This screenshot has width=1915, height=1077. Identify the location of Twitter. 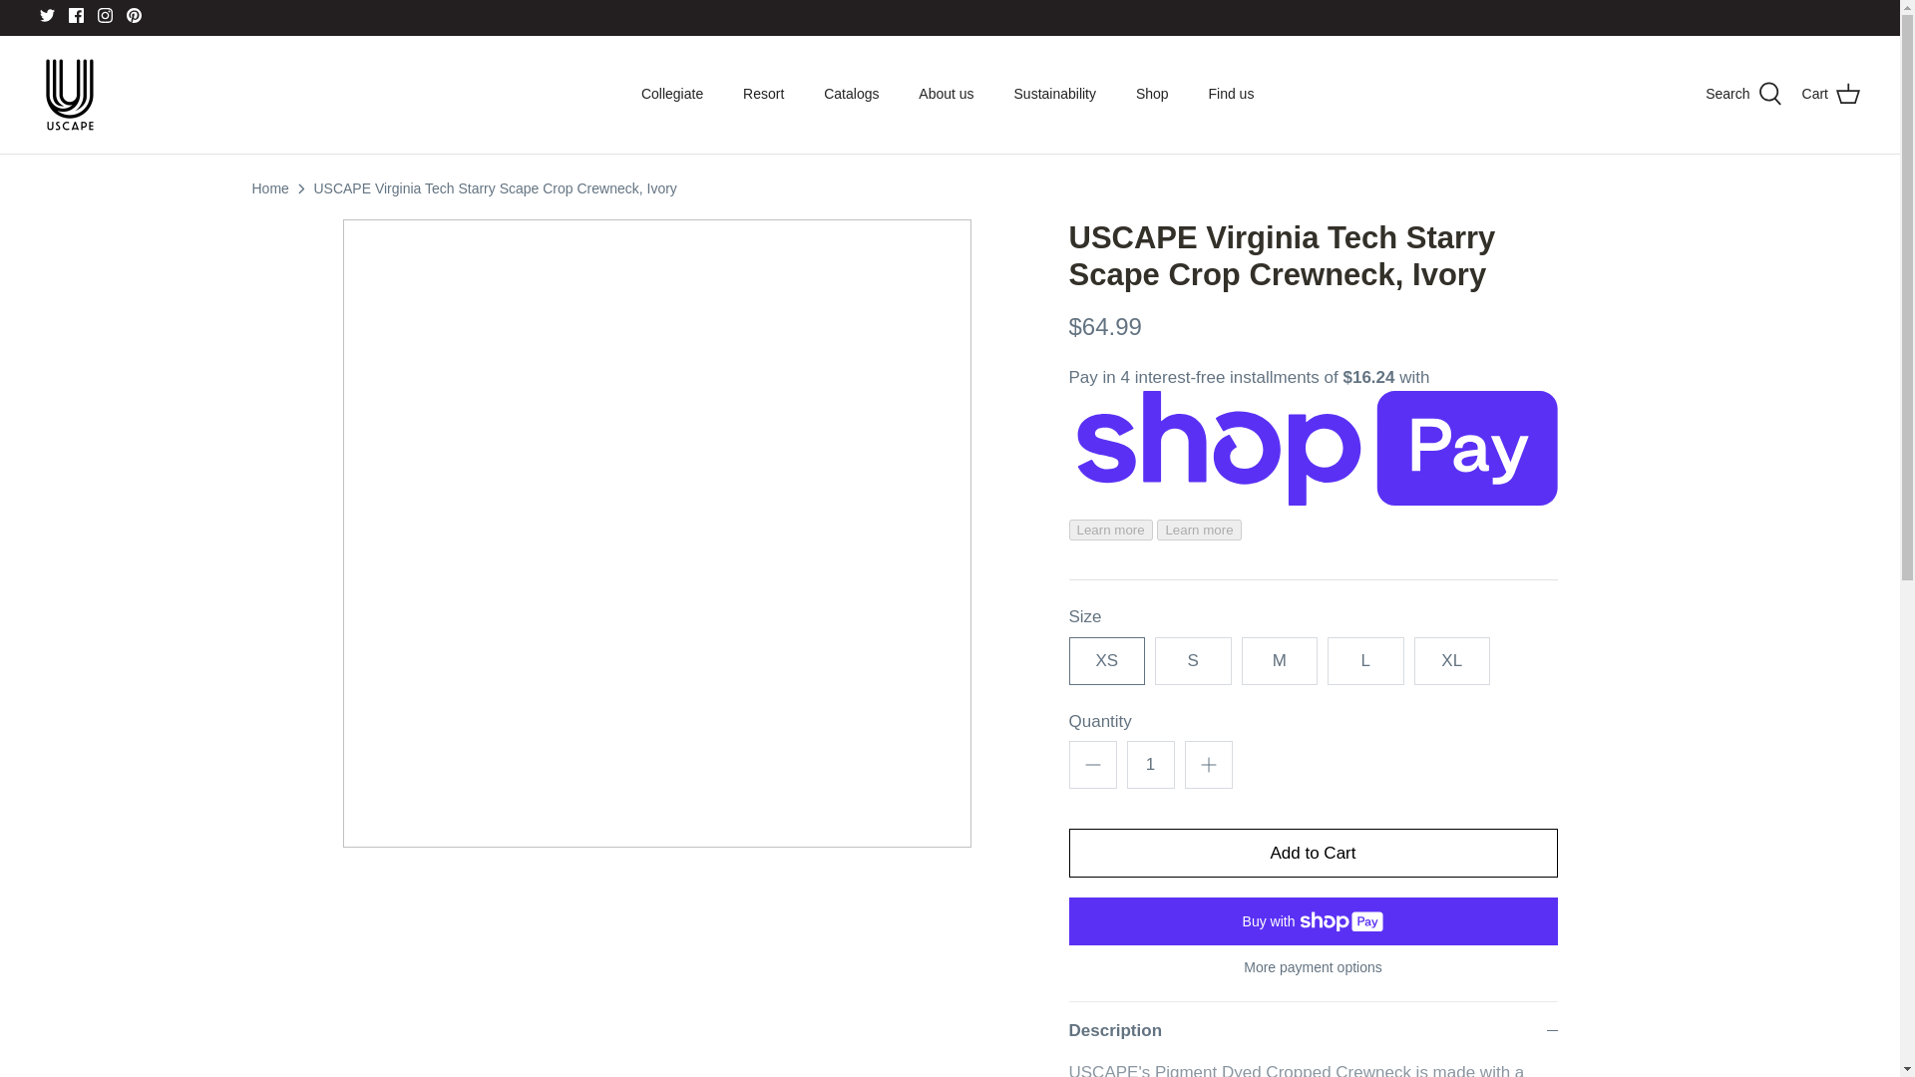
(48, 14).